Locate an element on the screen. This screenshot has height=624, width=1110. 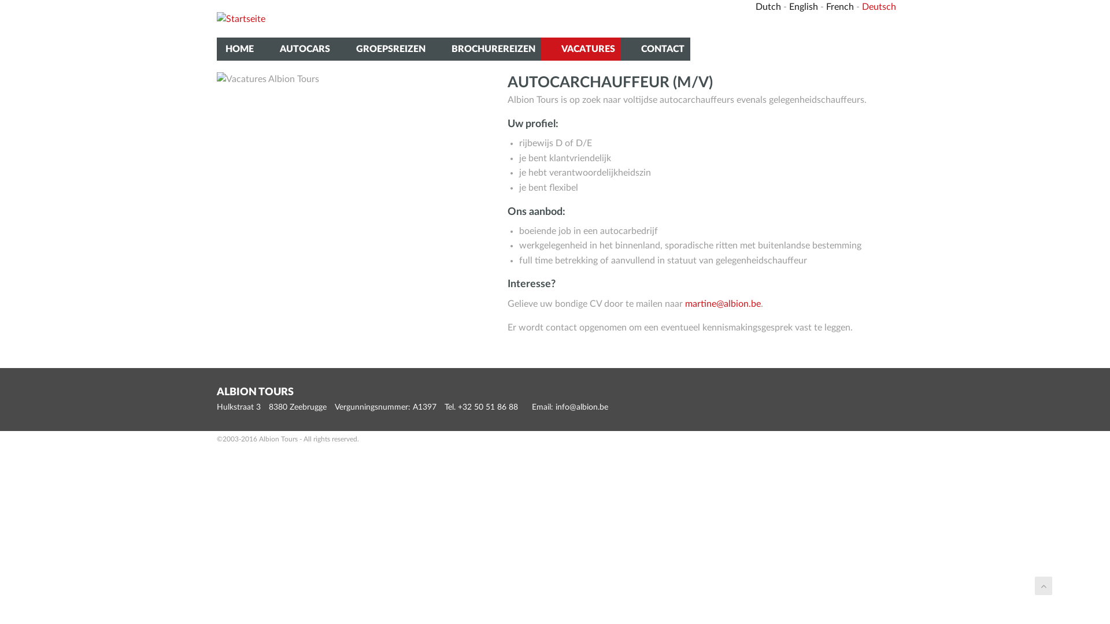
Startseite is located at coordinates (241, 18).